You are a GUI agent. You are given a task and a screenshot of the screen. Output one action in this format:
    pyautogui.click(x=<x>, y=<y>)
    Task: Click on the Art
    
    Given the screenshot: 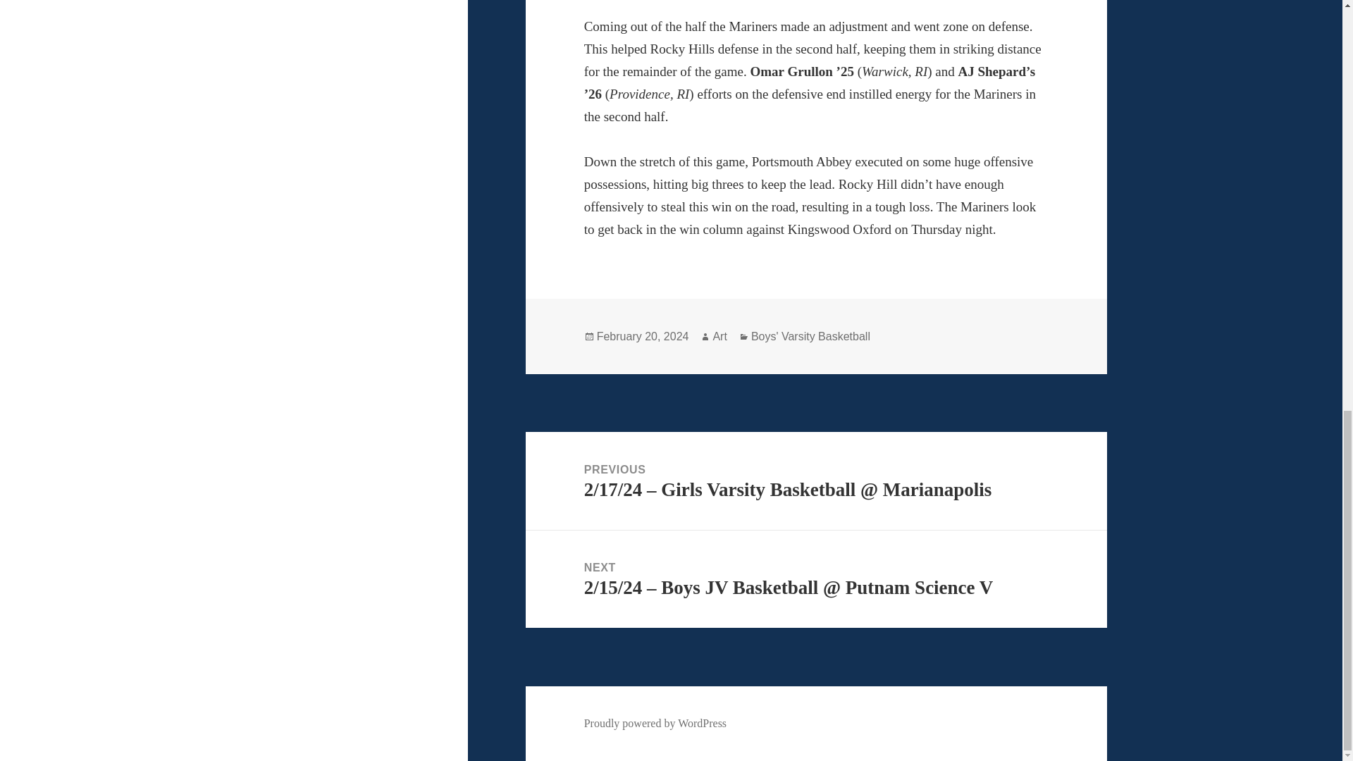 What is the action you would take?
    pyautogui.click(x=719, y=337)
    